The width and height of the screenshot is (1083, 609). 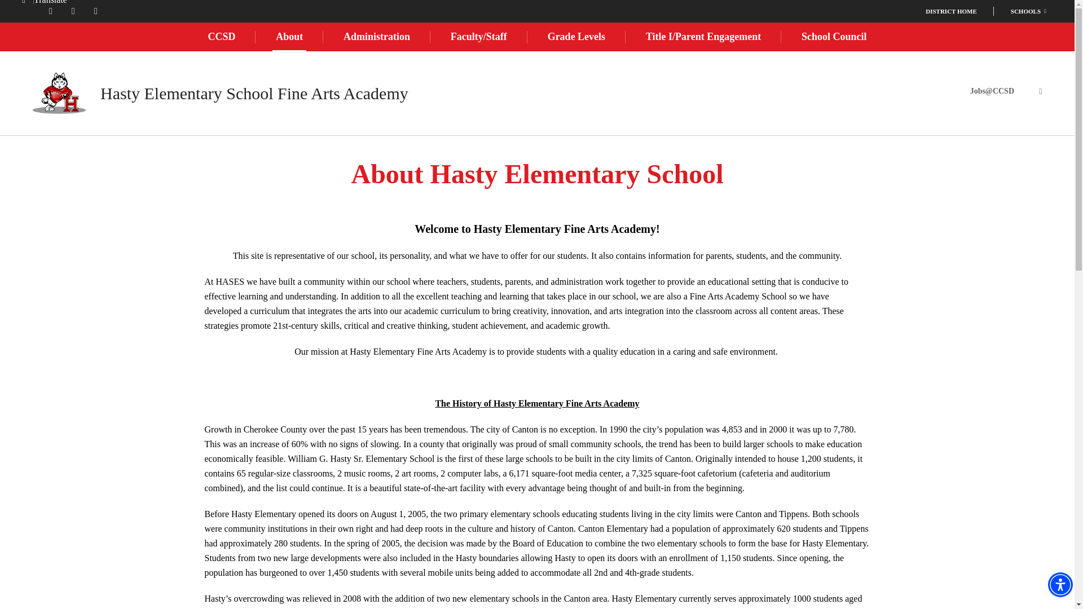 I want to click on Accessibility Menu, so click(x=1060, y=585).